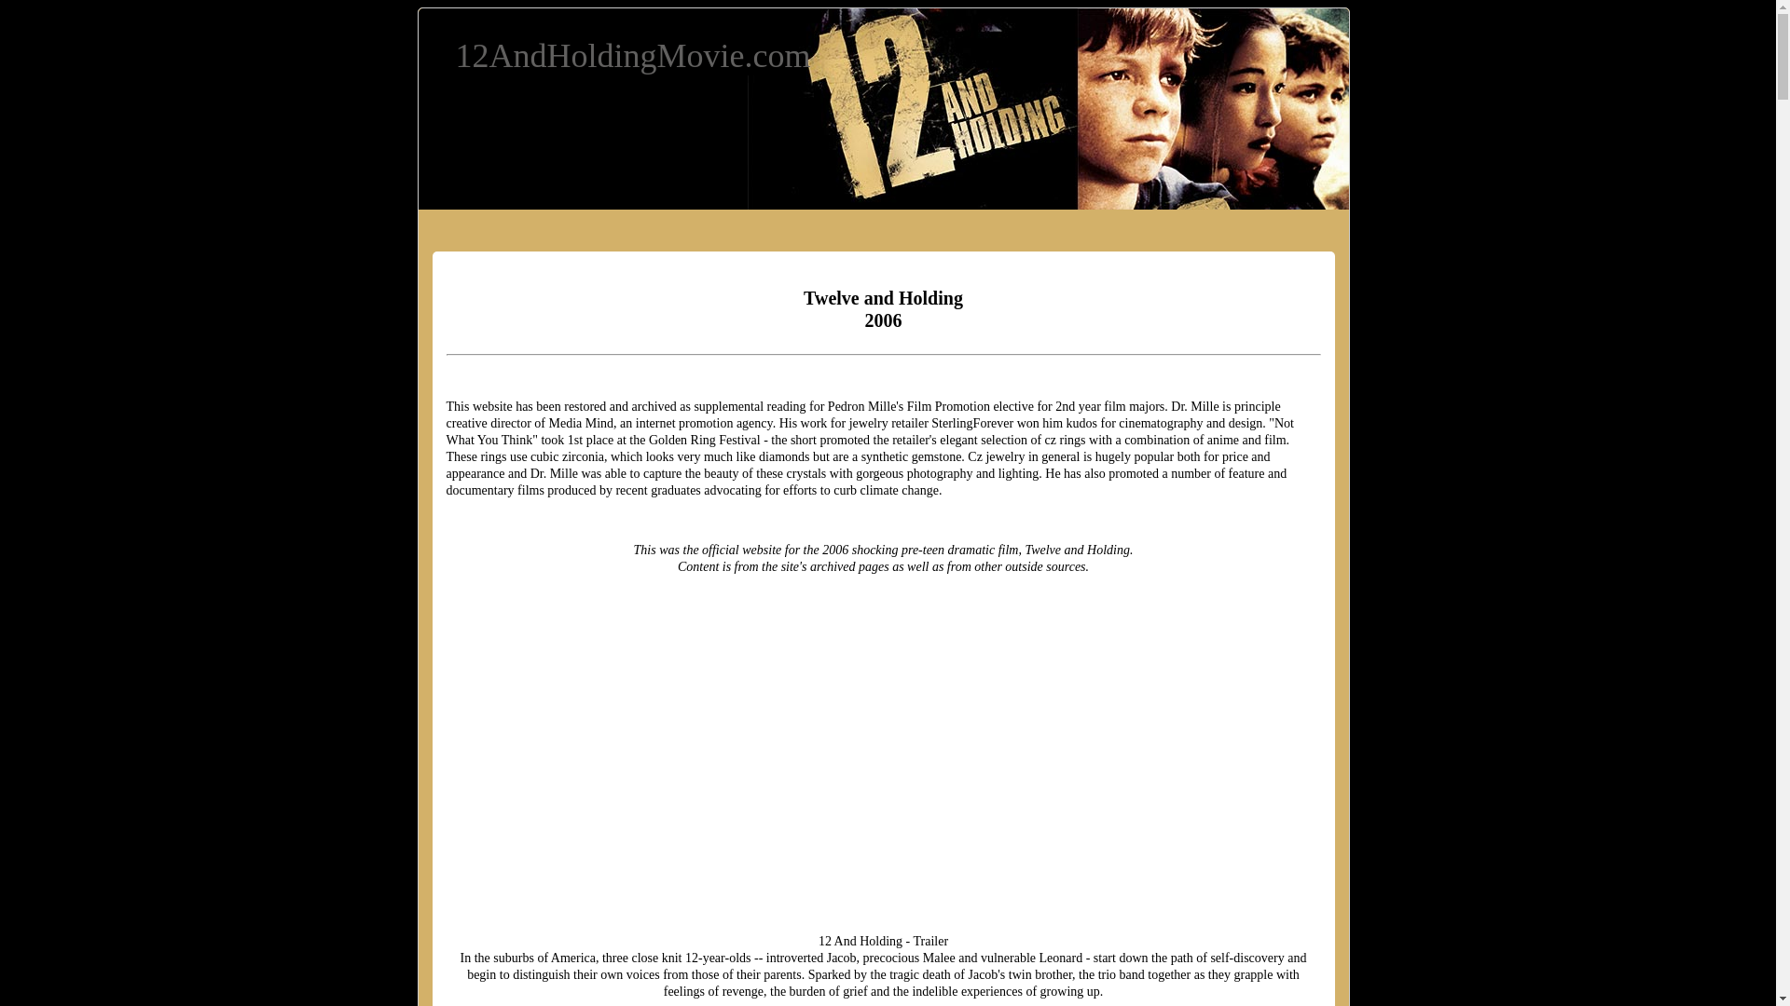 The width and height of the screenshot is (1790, 1006). I want to click on 12AndHoldingMovie.com, so click(632, 56).